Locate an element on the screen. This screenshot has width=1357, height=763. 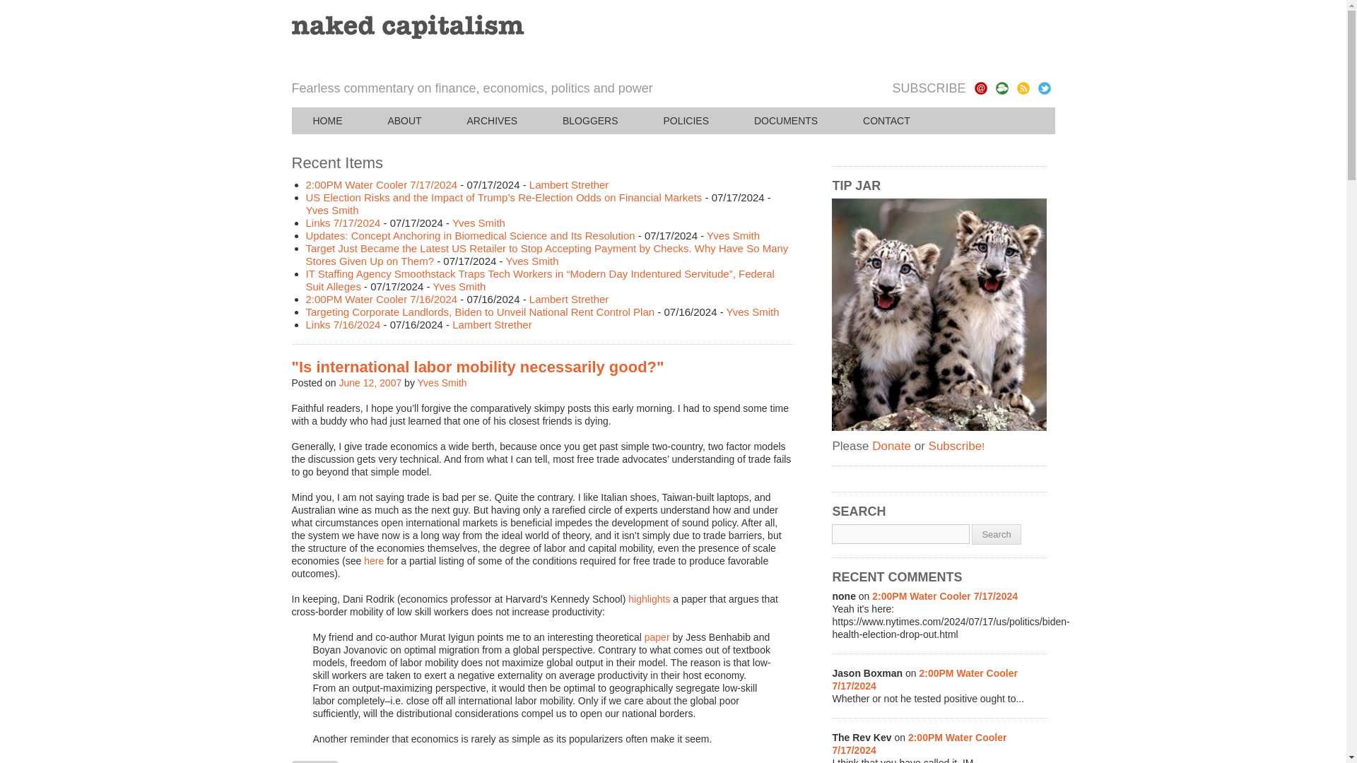
Subscribe to comments via RSS feed is located at coordinates (1001, 88).